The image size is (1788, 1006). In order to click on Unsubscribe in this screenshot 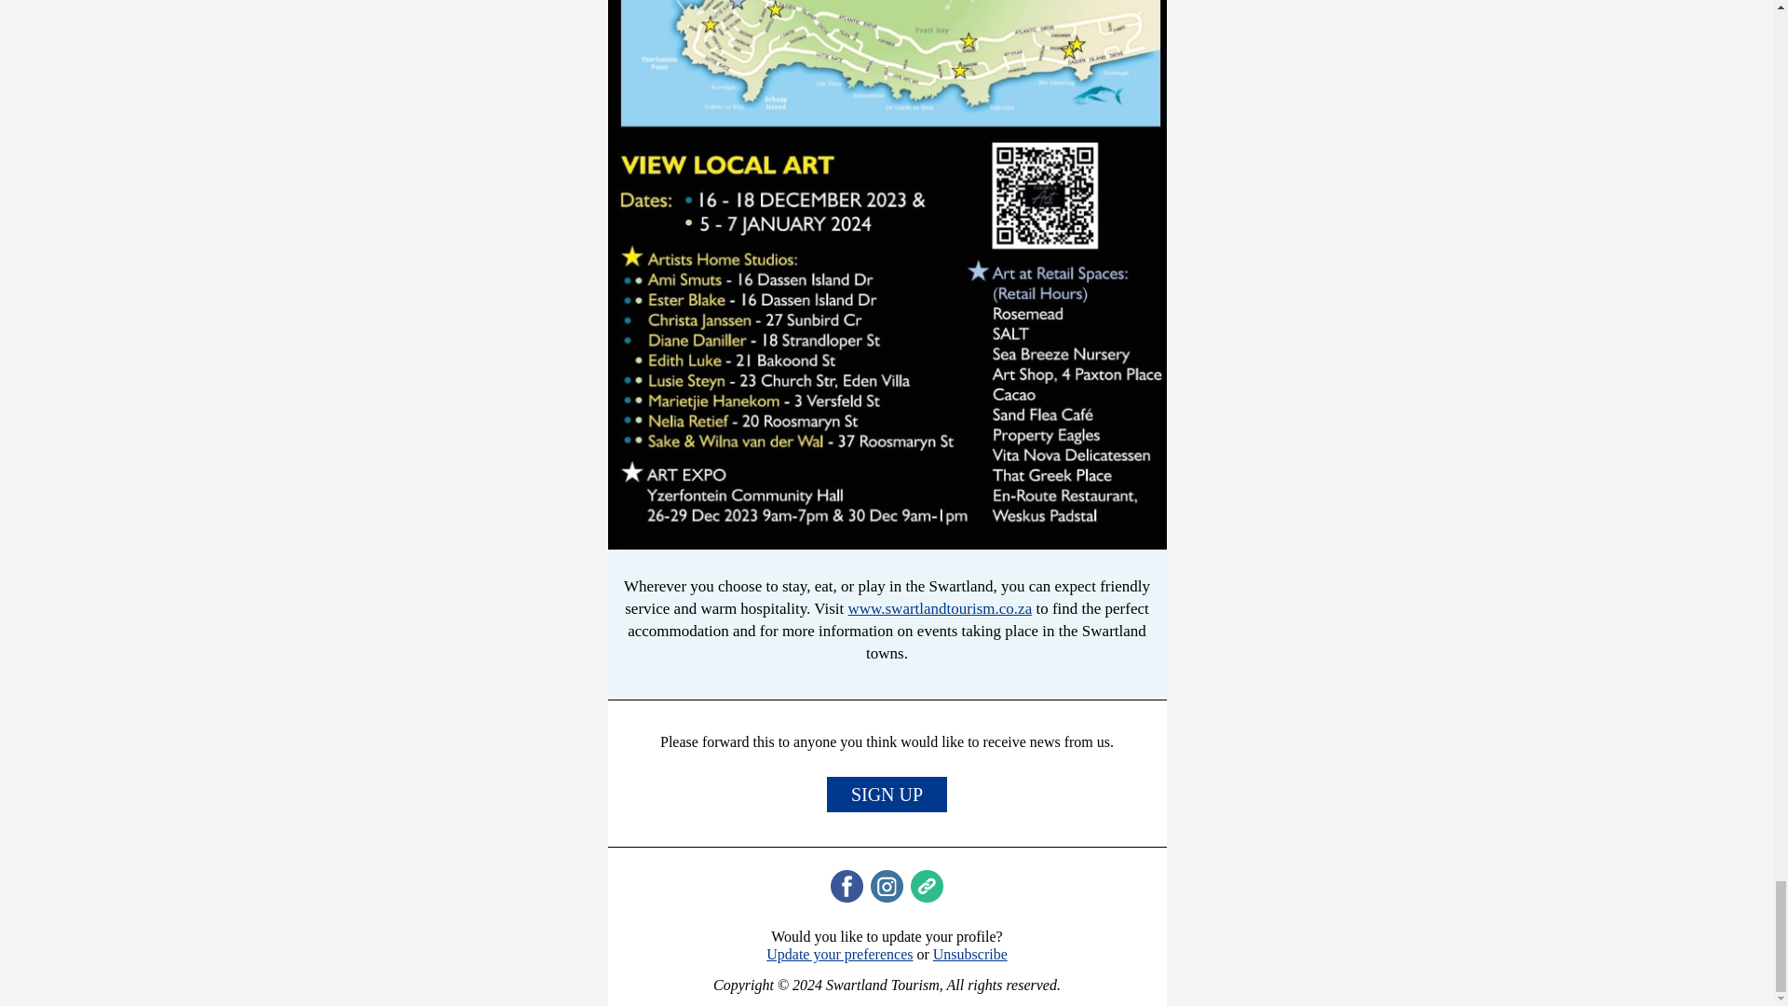, I will do `click(970, 954)`.